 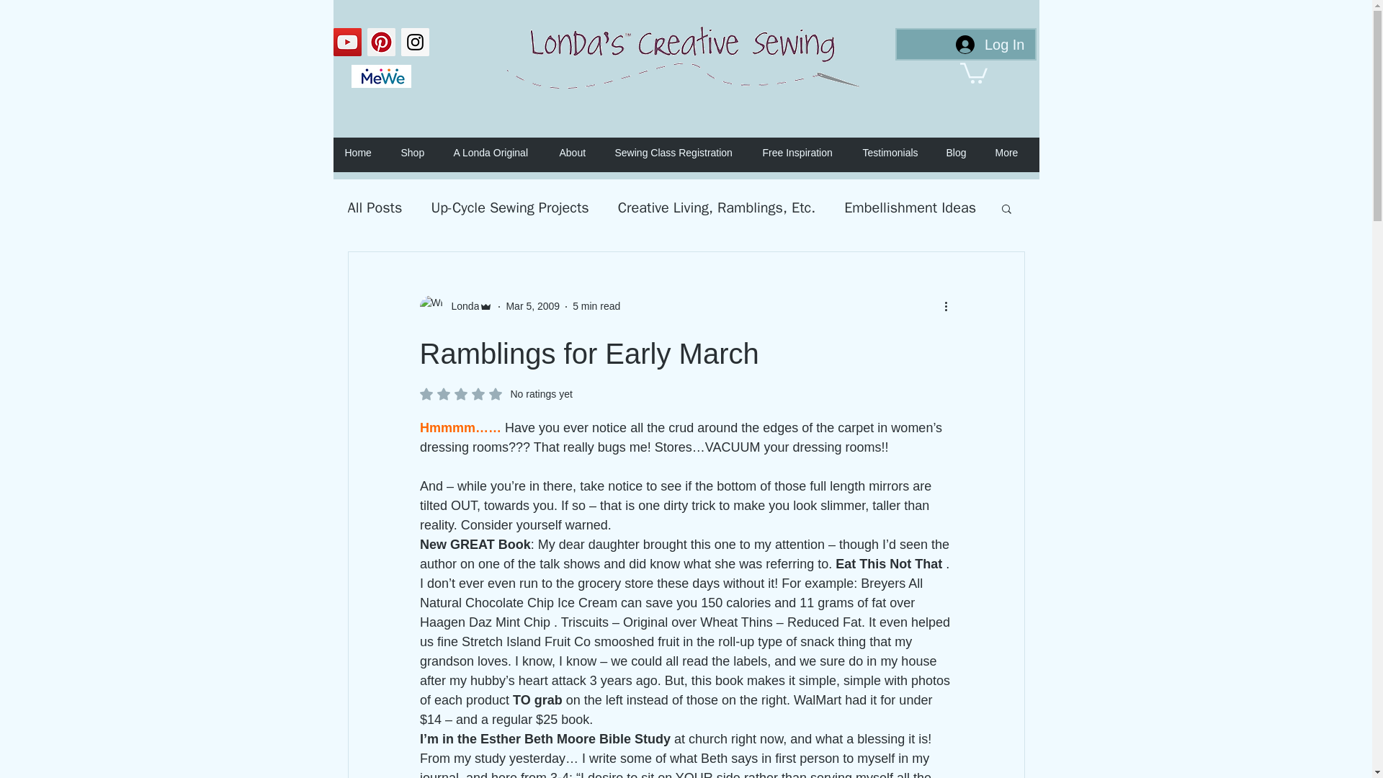 I want to click on A Londa Original, so click(x=499, y=153).